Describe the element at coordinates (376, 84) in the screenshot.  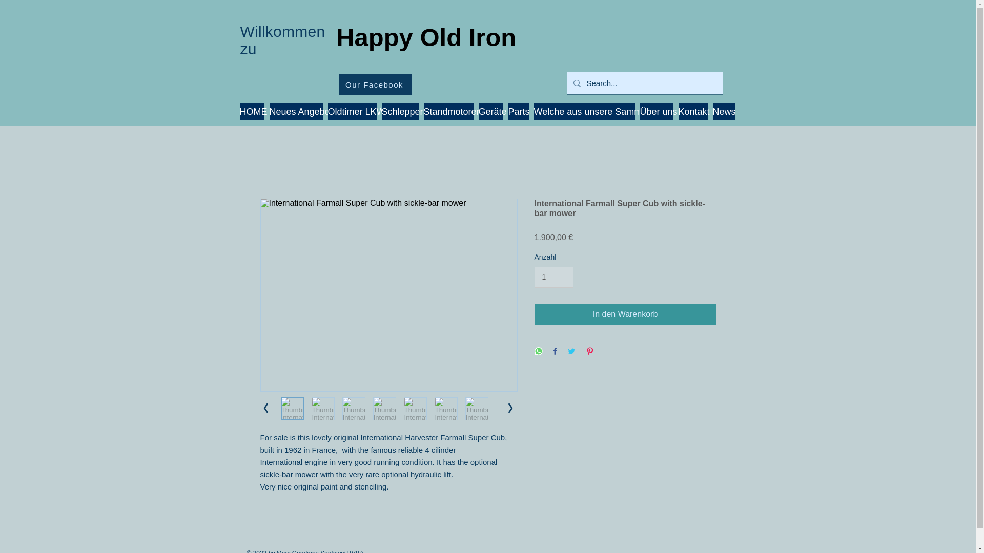
I see `Our Facebook` at that location.